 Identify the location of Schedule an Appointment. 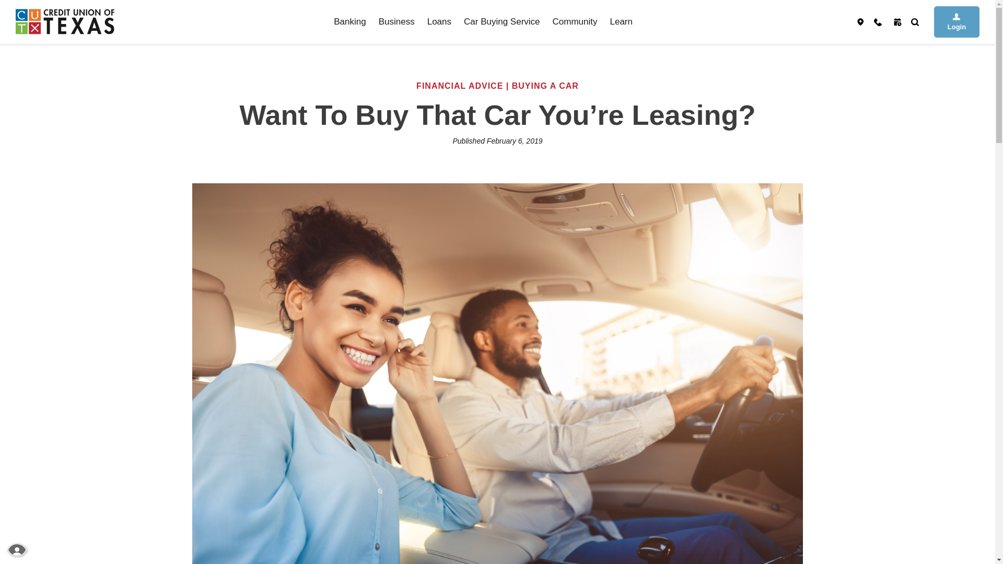
(897, 22).